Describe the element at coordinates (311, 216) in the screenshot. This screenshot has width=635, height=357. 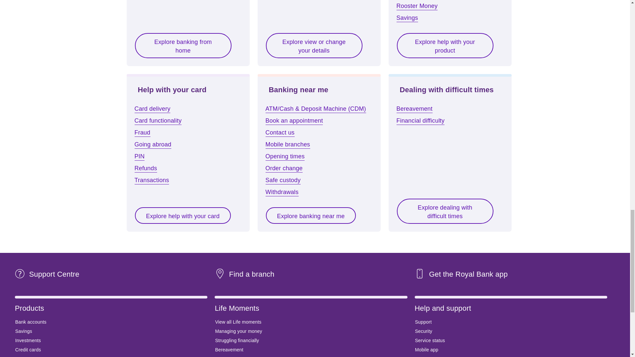
I see `Explore banking near me` at that location.